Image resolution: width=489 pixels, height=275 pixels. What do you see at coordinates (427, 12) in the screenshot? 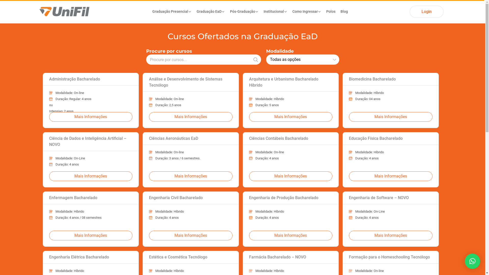
I see `Login` at bounding box center [427, 12].